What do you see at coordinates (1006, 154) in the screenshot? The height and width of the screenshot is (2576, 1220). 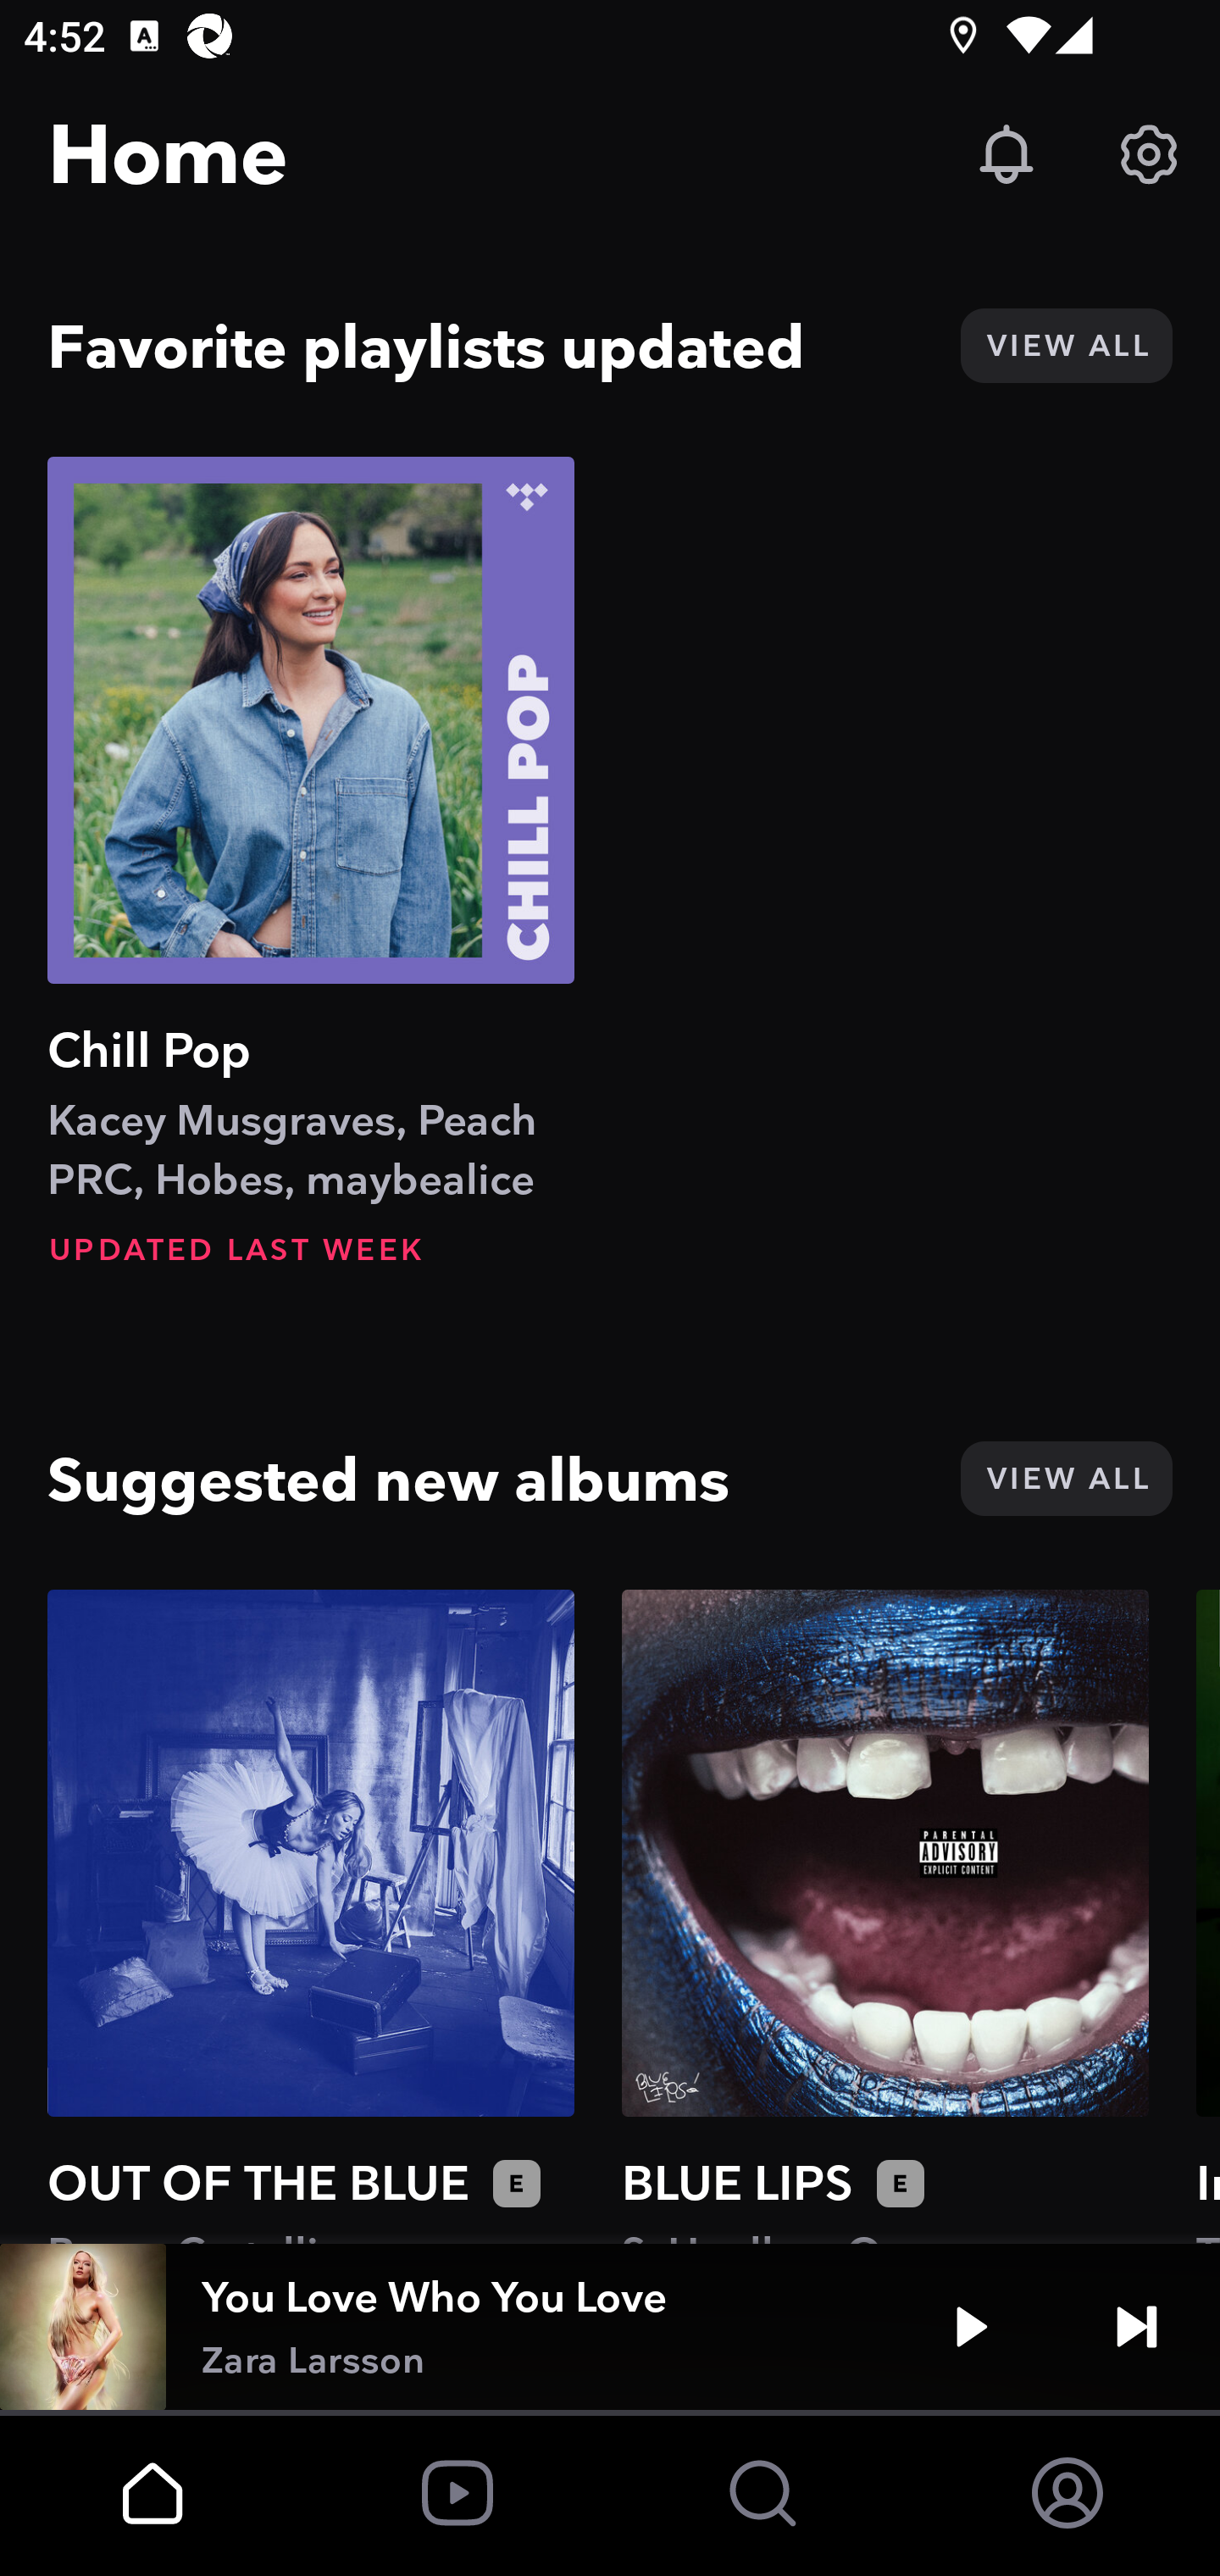 I see `Updates` at bounding box center [1006, 154].